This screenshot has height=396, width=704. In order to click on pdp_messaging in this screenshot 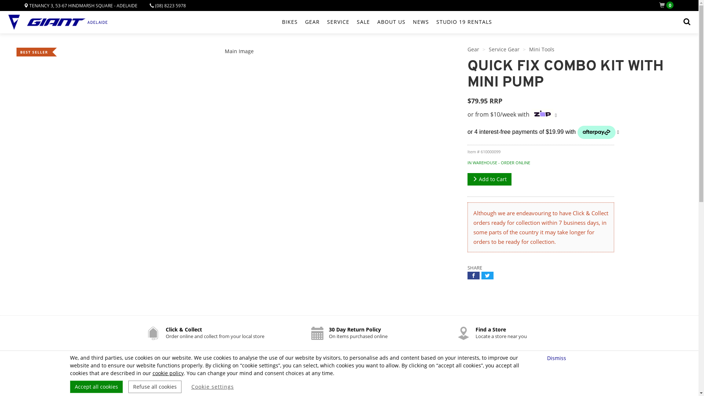, I will do `click(575, 132)`.